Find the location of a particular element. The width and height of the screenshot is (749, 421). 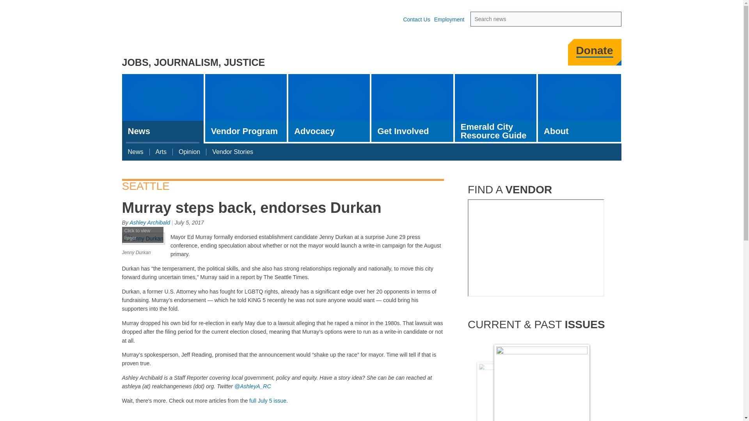

full July 5 issue is located at coordinates (143, 245).